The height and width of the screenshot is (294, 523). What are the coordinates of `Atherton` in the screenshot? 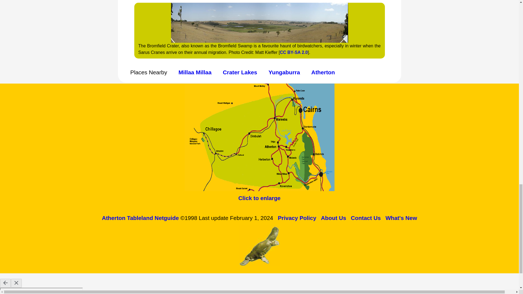 It's located at (323, 72).